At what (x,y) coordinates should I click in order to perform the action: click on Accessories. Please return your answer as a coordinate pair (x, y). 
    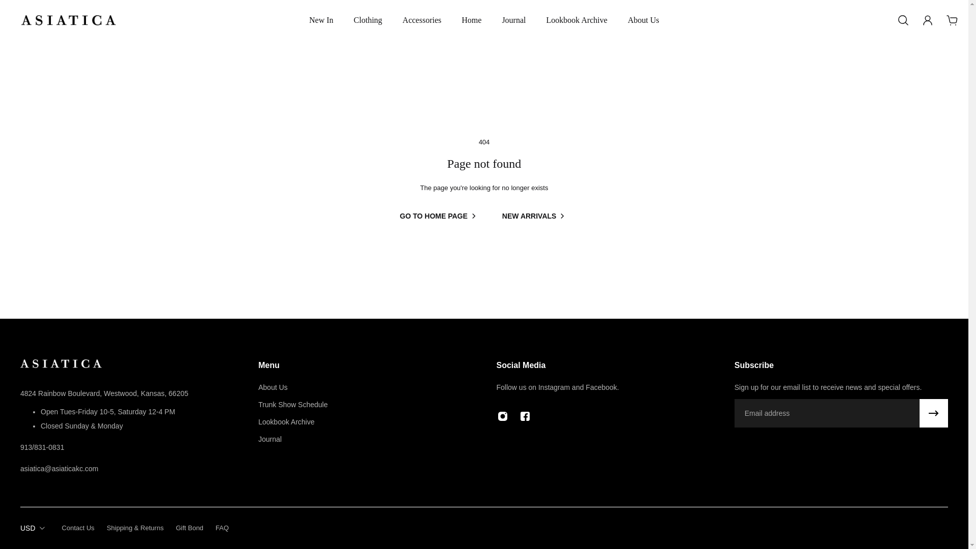
    Looking at the image, I should click on (421, 25).